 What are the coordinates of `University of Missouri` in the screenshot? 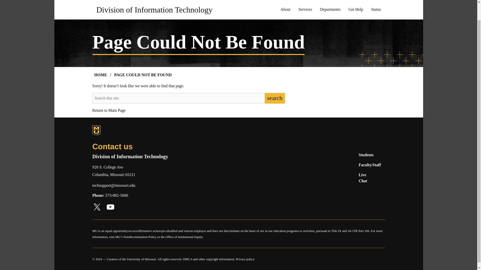 It's located at (131, 130).